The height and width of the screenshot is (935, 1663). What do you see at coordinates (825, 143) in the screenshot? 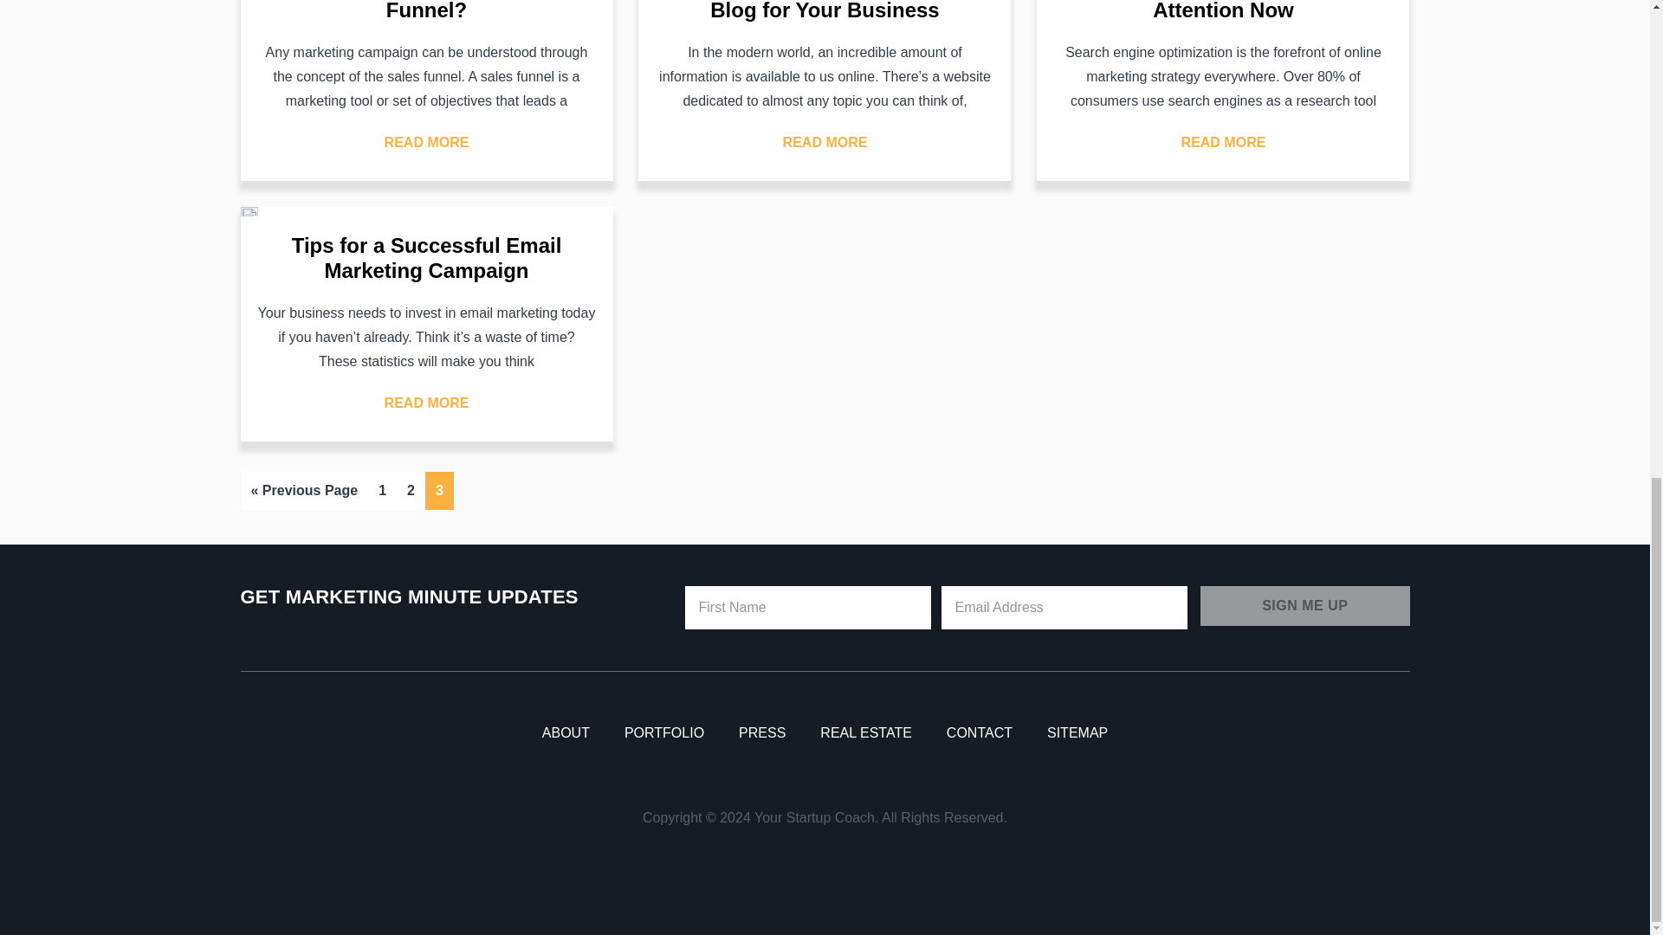
I see `READ MORE` at bounding box center [825, 143].